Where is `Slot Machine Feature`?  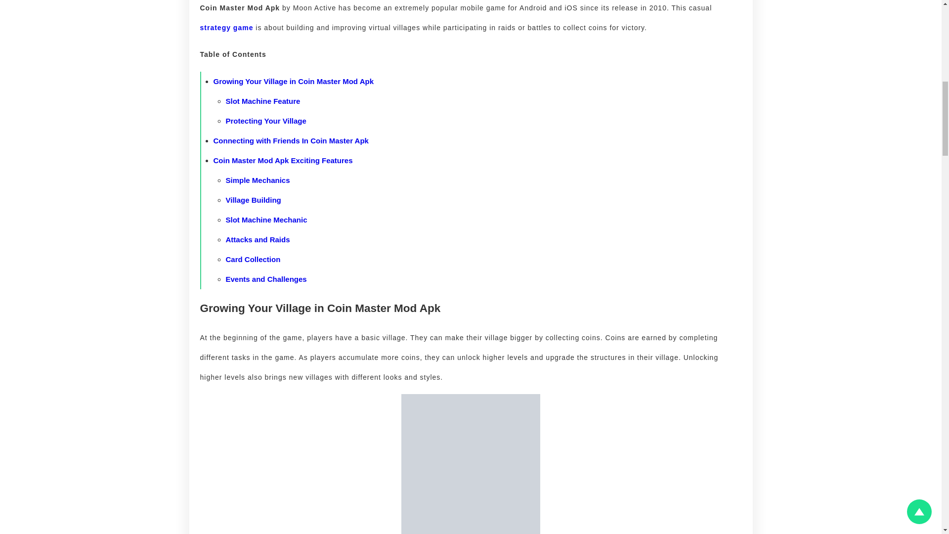
Slot Machine Feature is located at coordinates (262, 101).